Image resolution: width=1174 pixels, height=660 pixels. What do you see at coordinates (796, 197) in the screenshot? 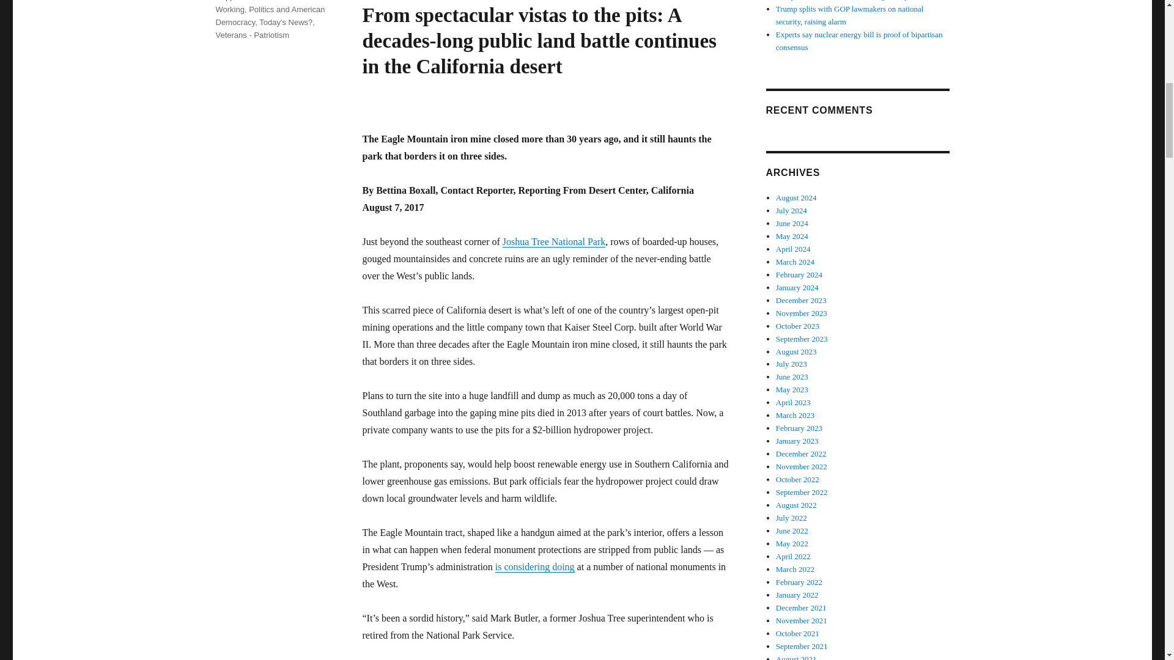
I see `August 2024` at bounding box center [796, 197].